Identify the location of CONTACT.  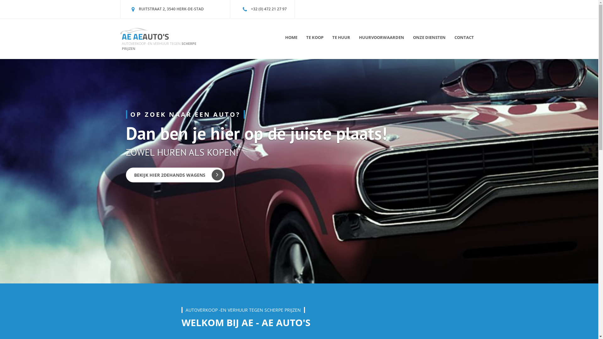
(464, 40).